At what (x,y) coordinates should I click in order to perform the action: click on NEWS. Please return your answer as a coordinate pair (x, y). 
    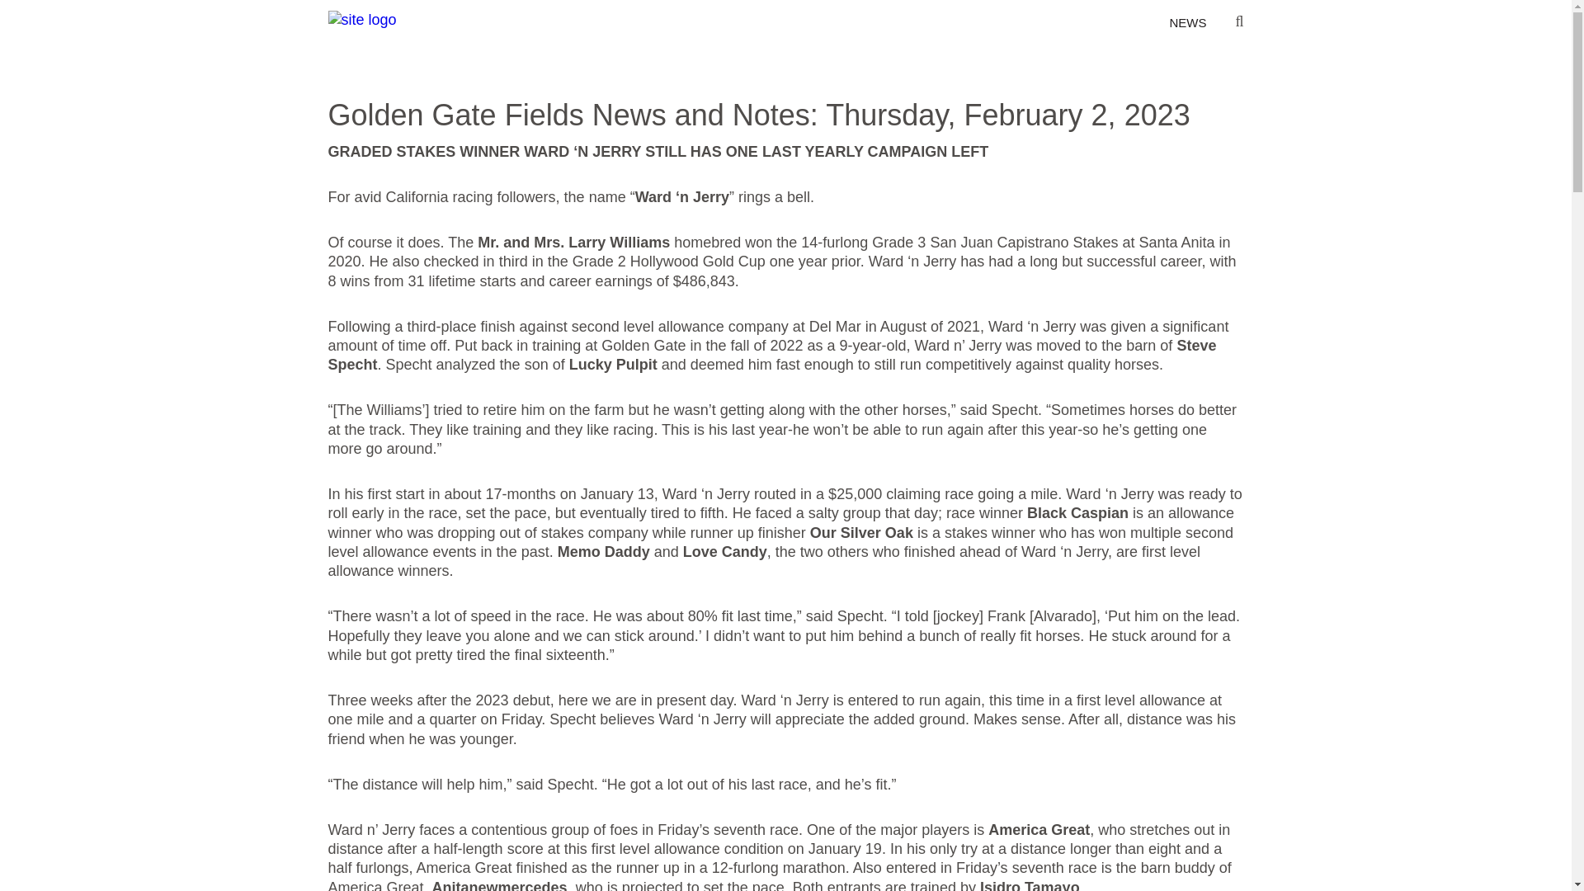
    Looking at the image, I should click on (1186, 23).